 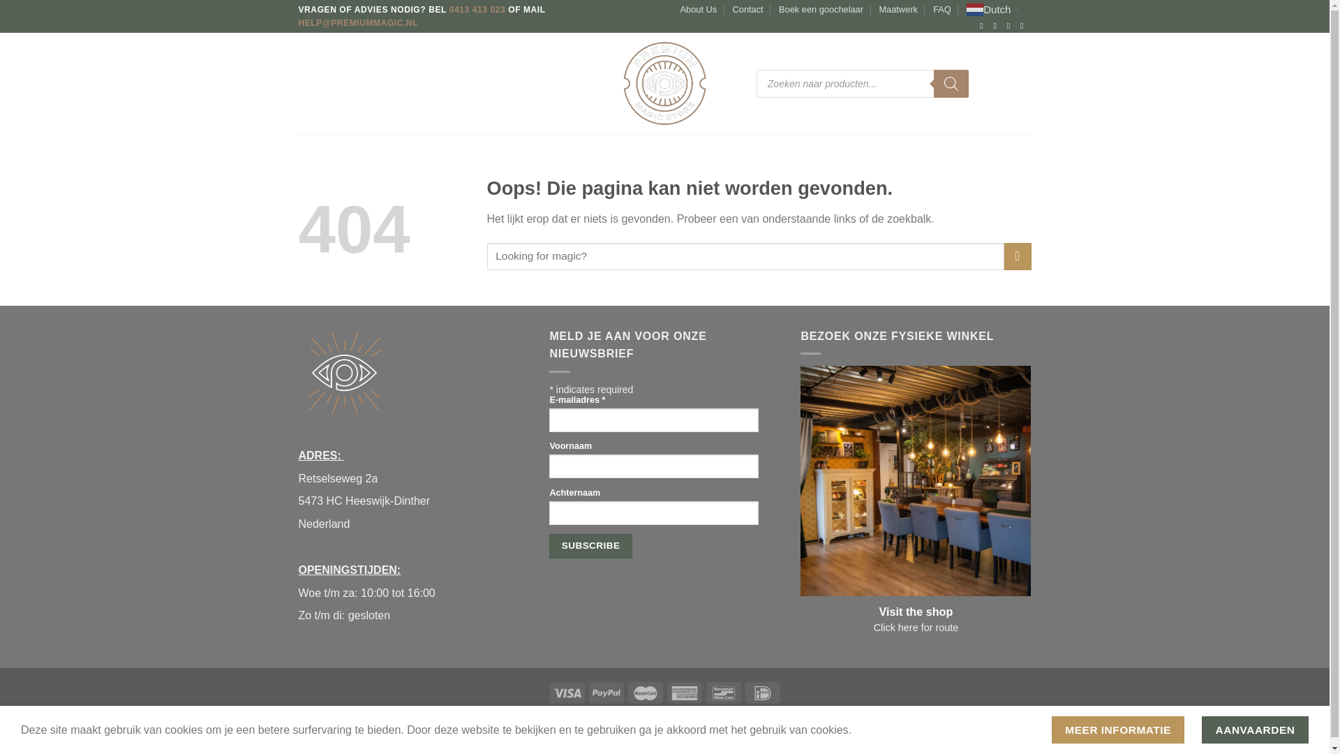 What do you see at coordinates (699, 10) in the screenshot?
I see `About Us` at bounding box center [699, 10].